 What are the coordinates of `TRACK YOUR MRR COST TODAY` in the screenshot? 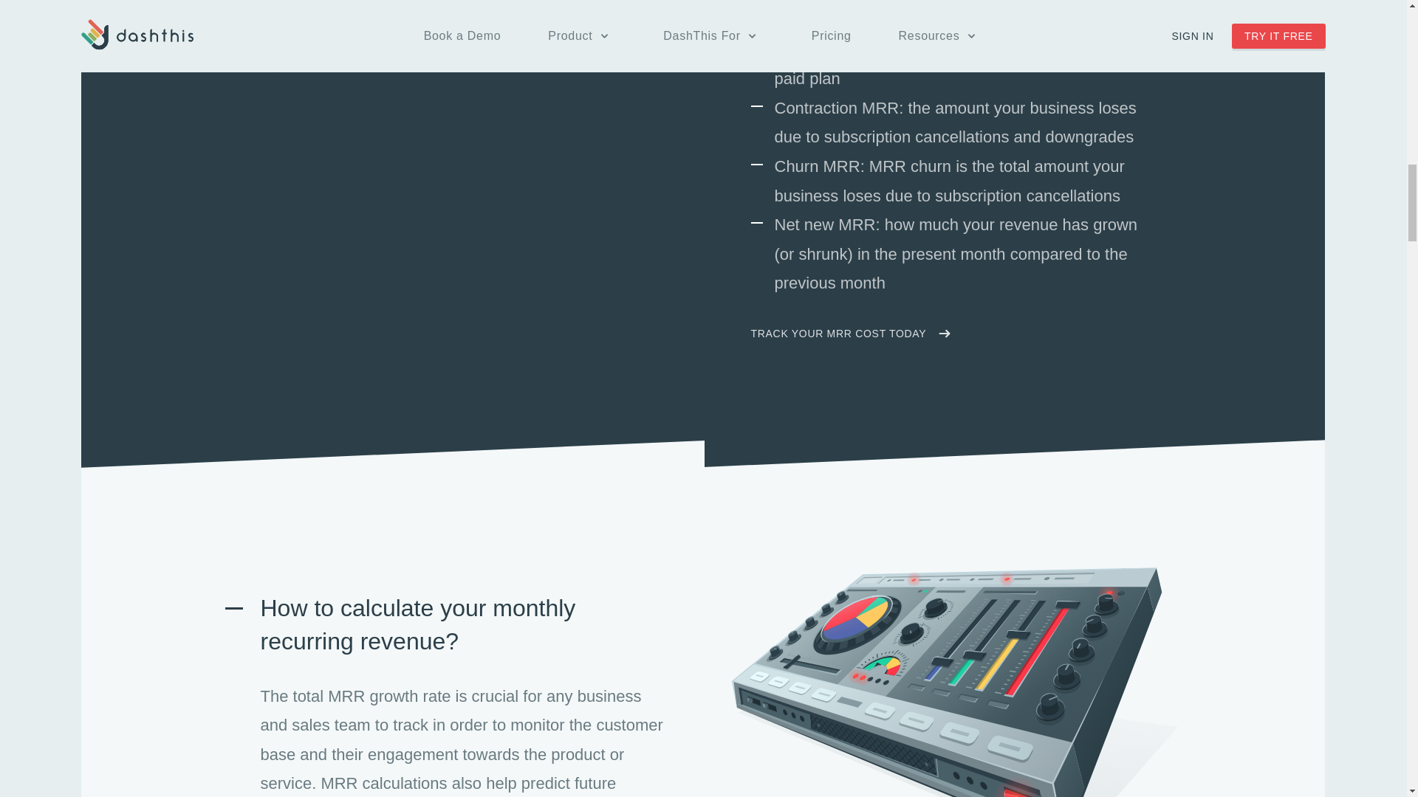 It's located at (849, 334).